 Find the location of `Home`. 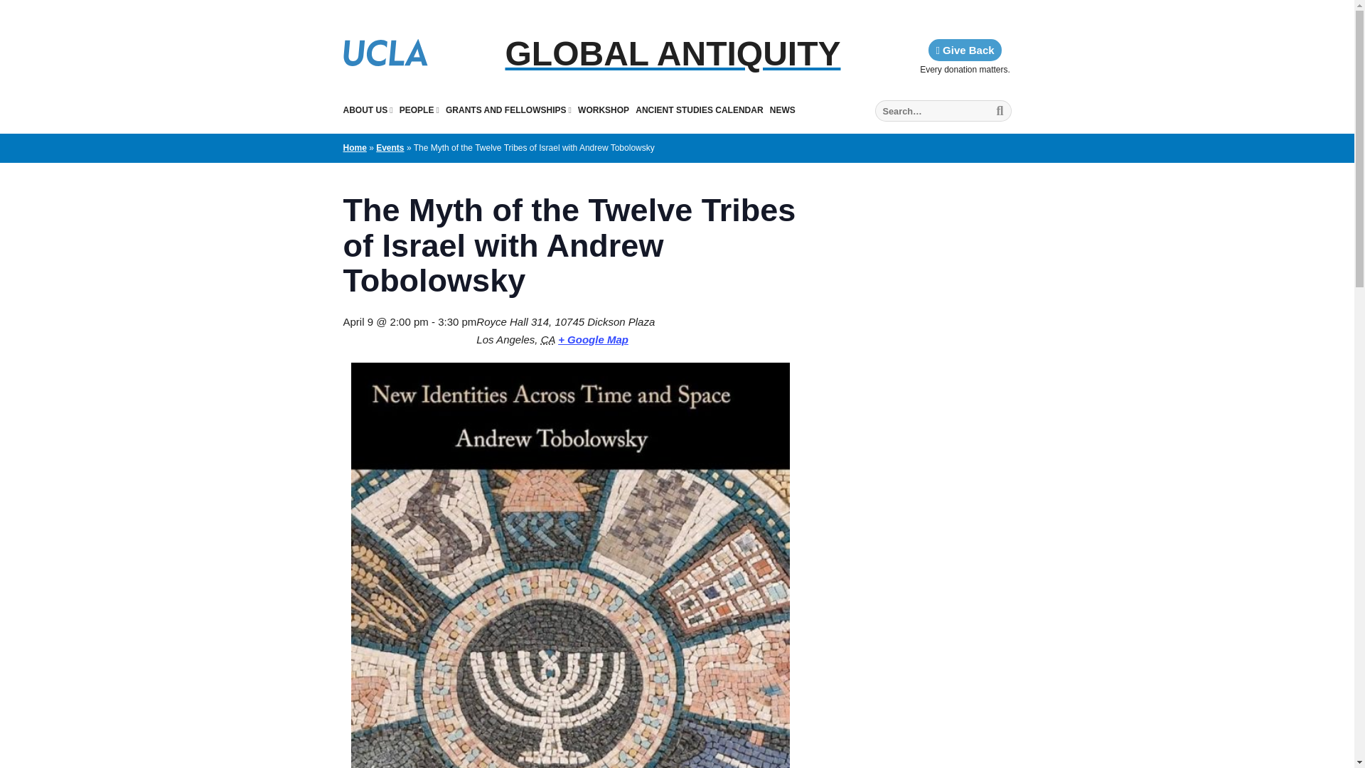

Home is located at coordinates (354, 147).